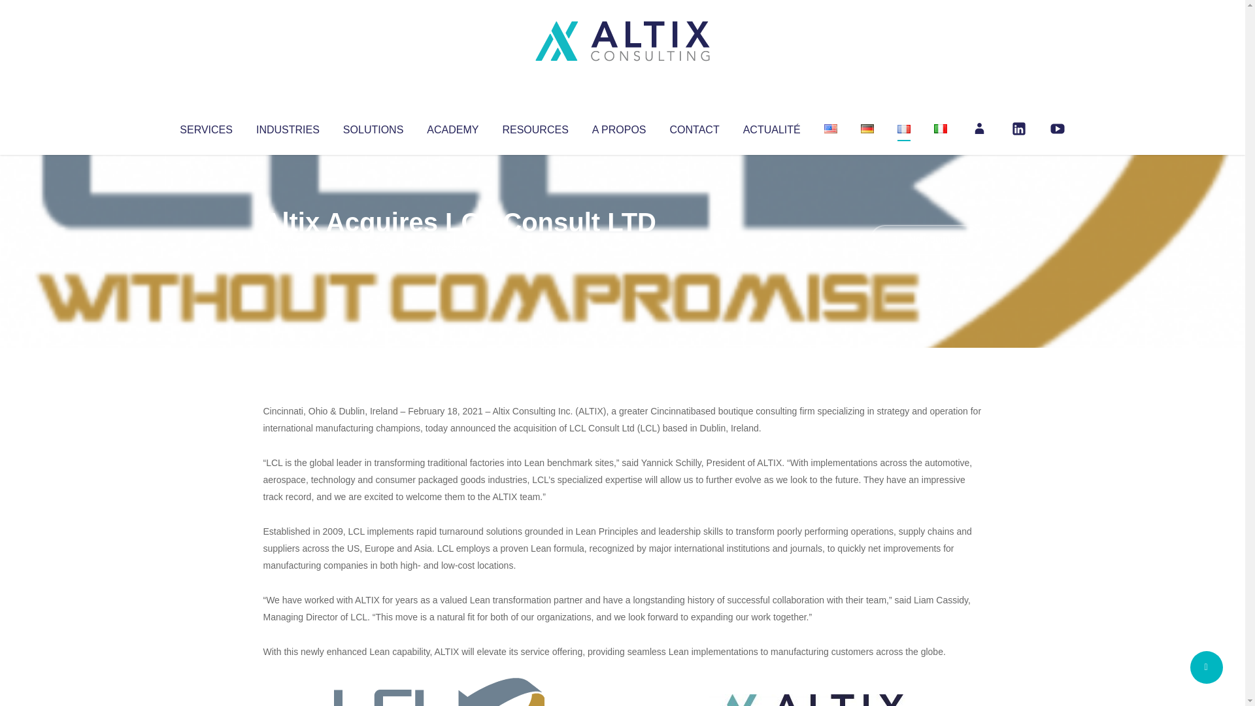 The image size is (1255, 706). What do you see at coordinates (288, 248) in the screenshot?
I see `Altix` at bounding box center [288, 248].